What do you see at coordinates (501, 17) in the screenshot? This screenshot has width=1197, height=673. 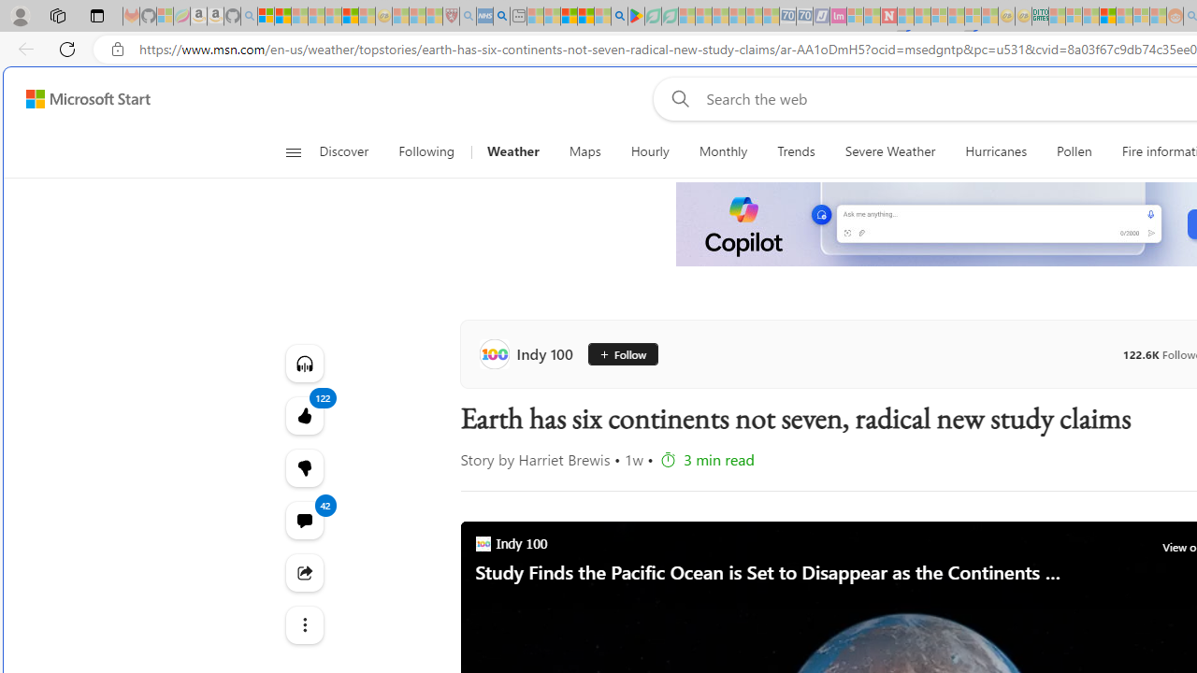 I see `utah sues federal government - Search` at bounding box center [501, 17].